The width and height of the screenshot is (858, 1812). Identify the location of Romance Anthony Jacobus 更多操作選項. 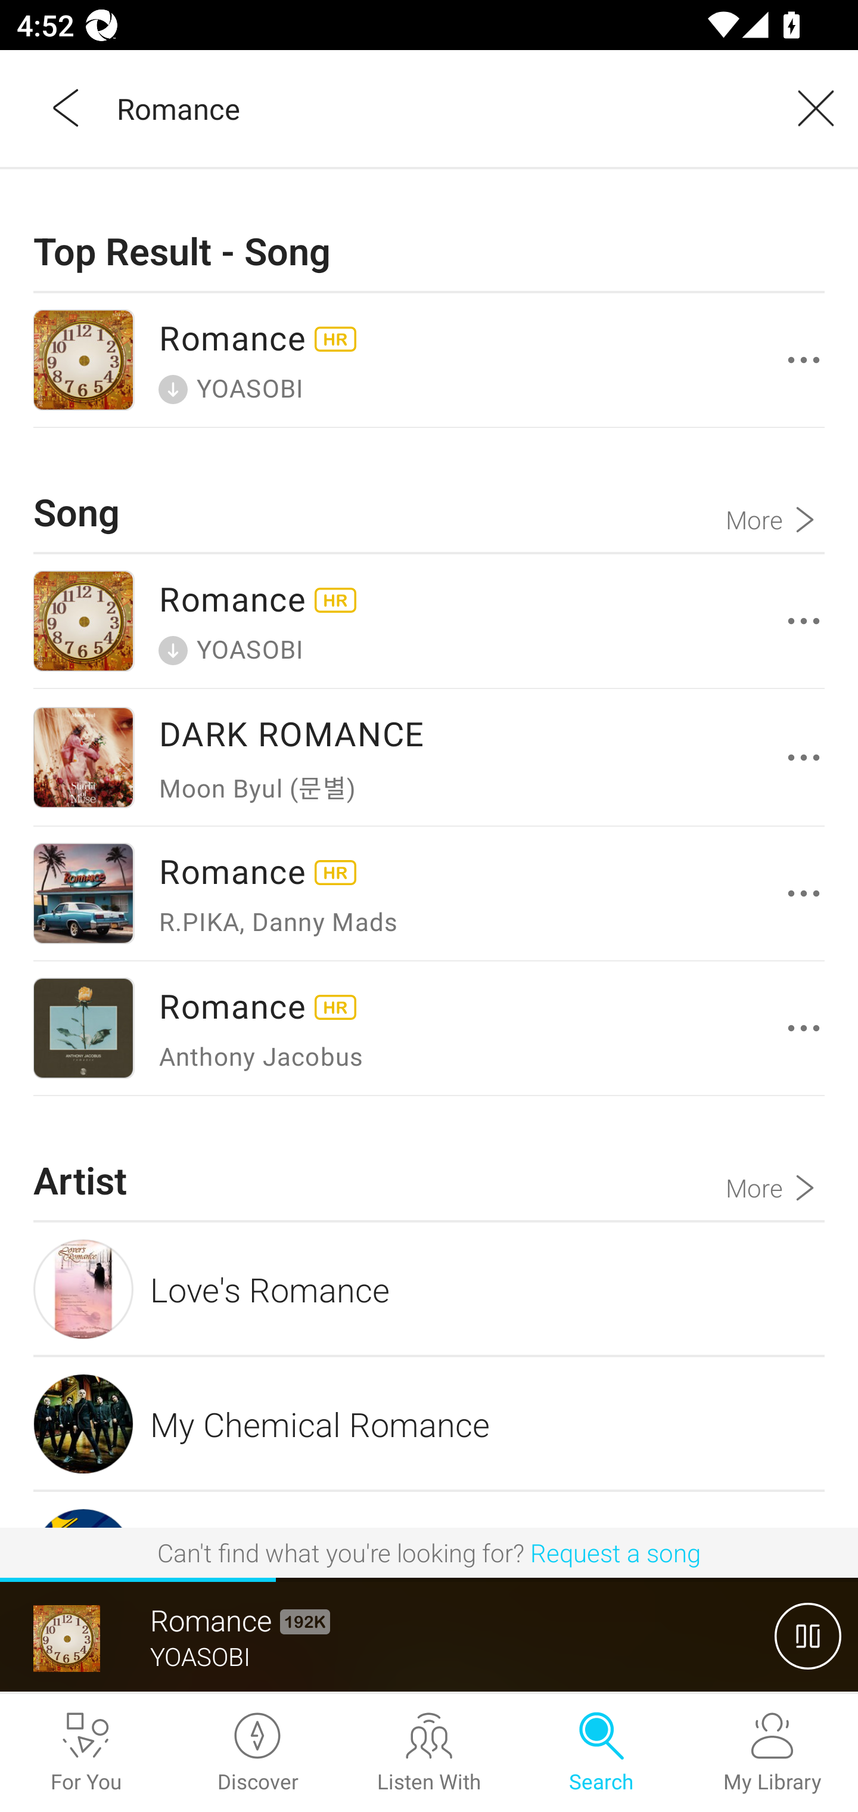
(429, 1028).